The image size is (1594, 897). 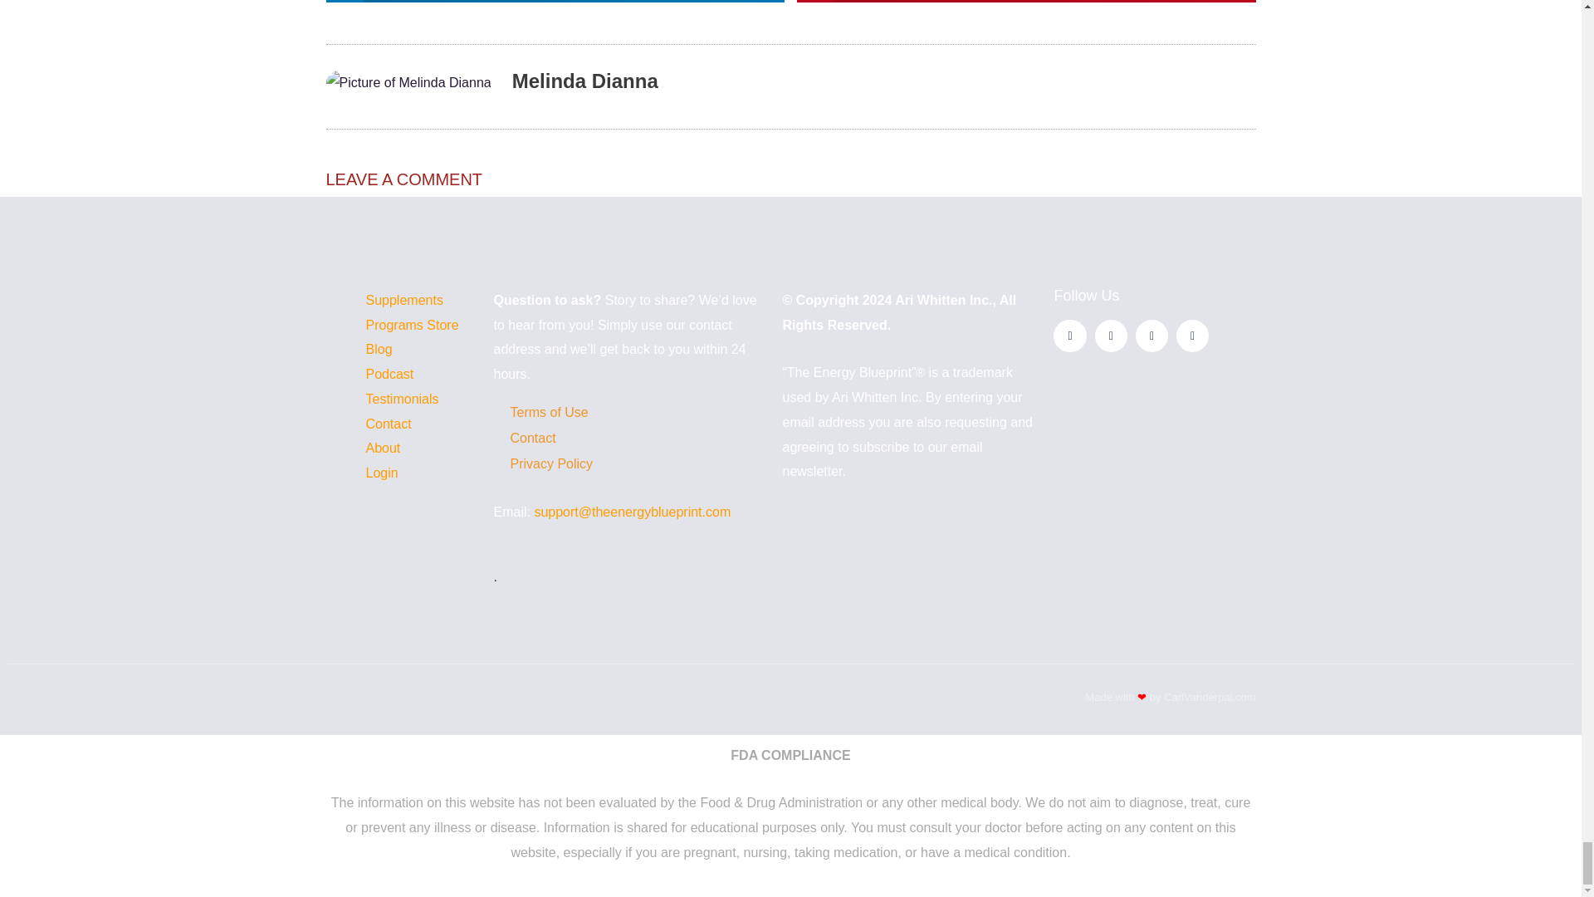 What do you see at coordinates (389, 374) in the screenshot?
I see `Podcast` at bounding box center [389, 374].